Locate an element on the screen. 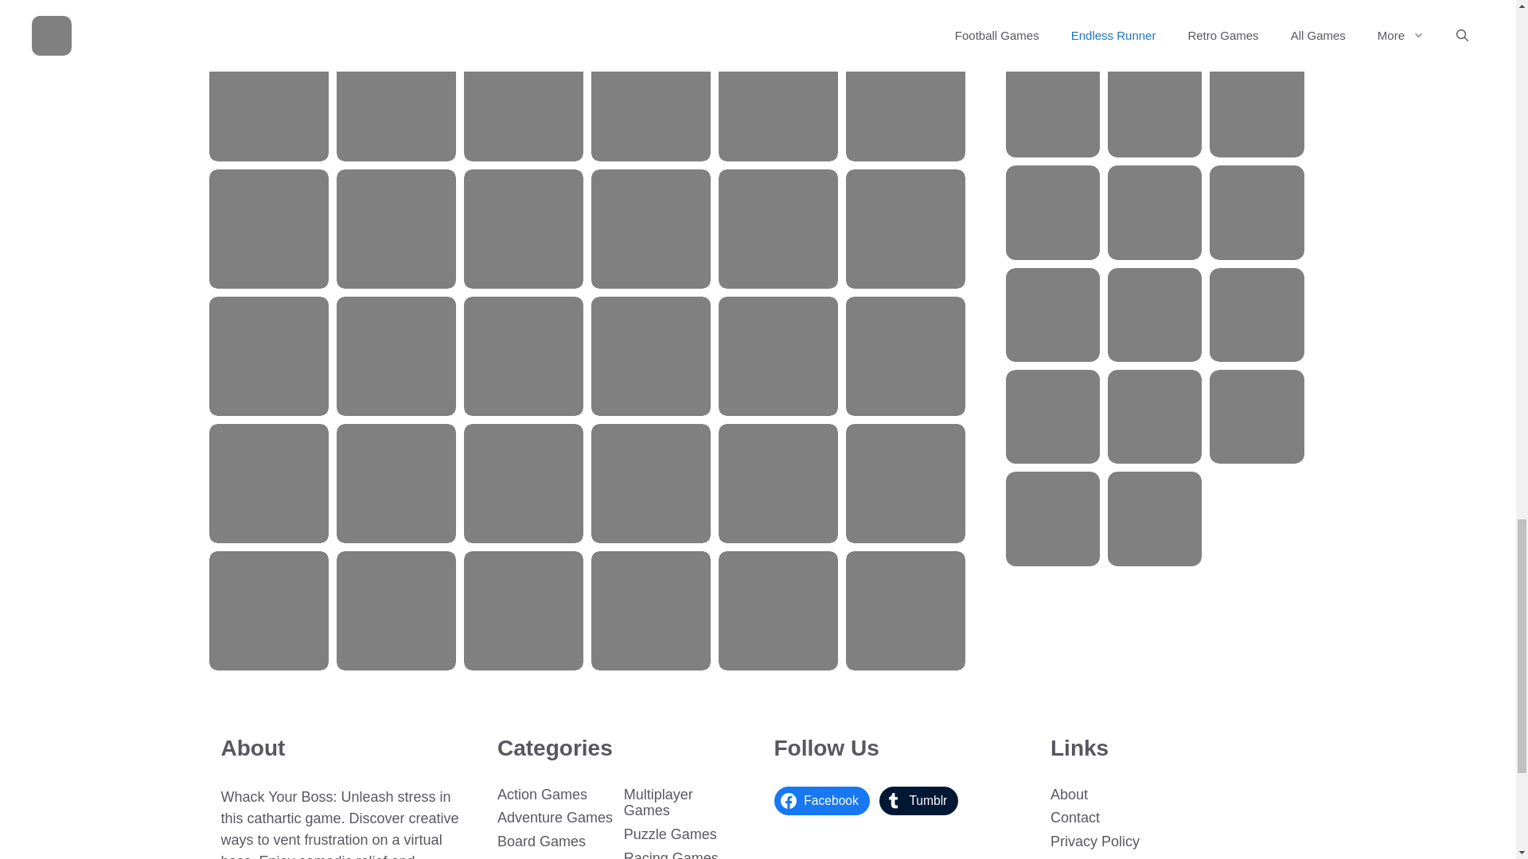 This screenshot has height=859, width=1528. Bossy Toss is located at coordinates (651, 102).